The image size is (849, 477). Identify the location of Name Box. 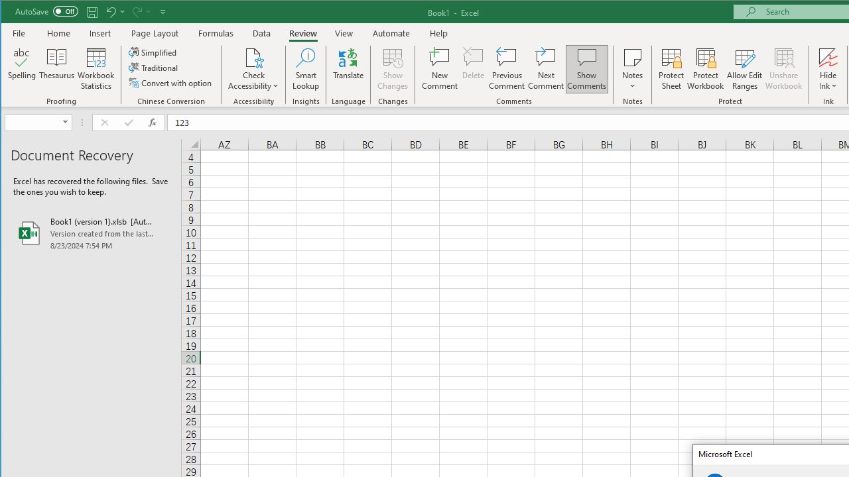
(33, 122).